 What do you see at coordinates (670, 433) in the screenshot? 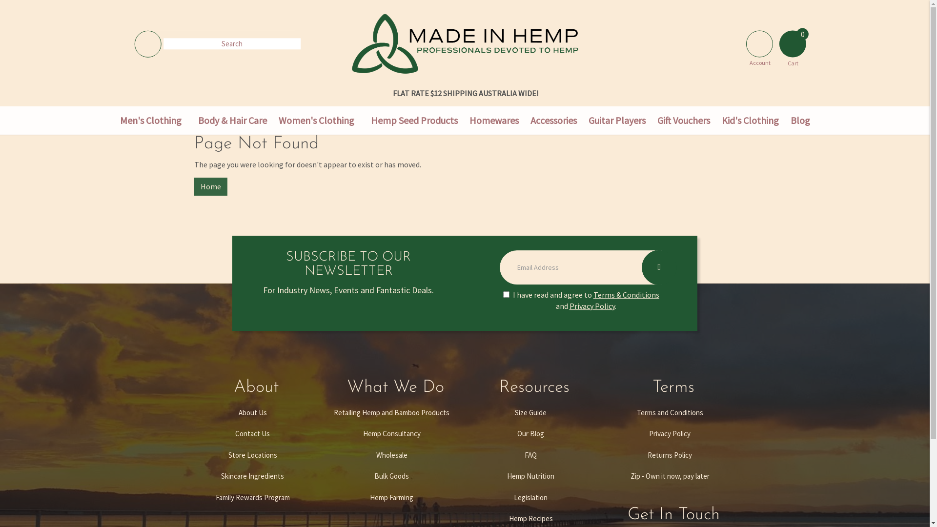
I see `Privacy Policy` at bounding box center [670, 433].